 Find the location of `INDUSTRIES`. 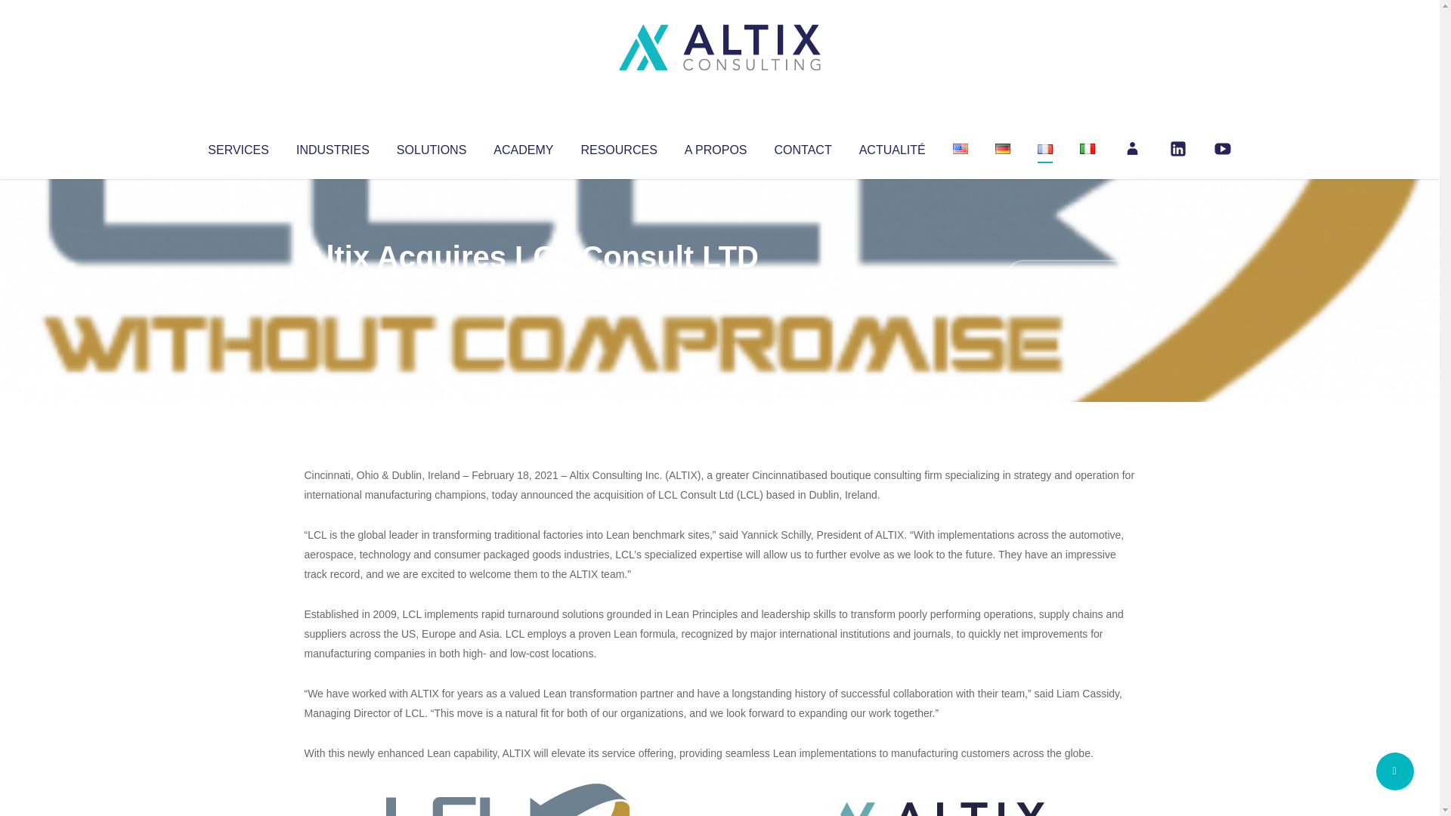

INDUSTRIES is located at coordinates (333, 147).